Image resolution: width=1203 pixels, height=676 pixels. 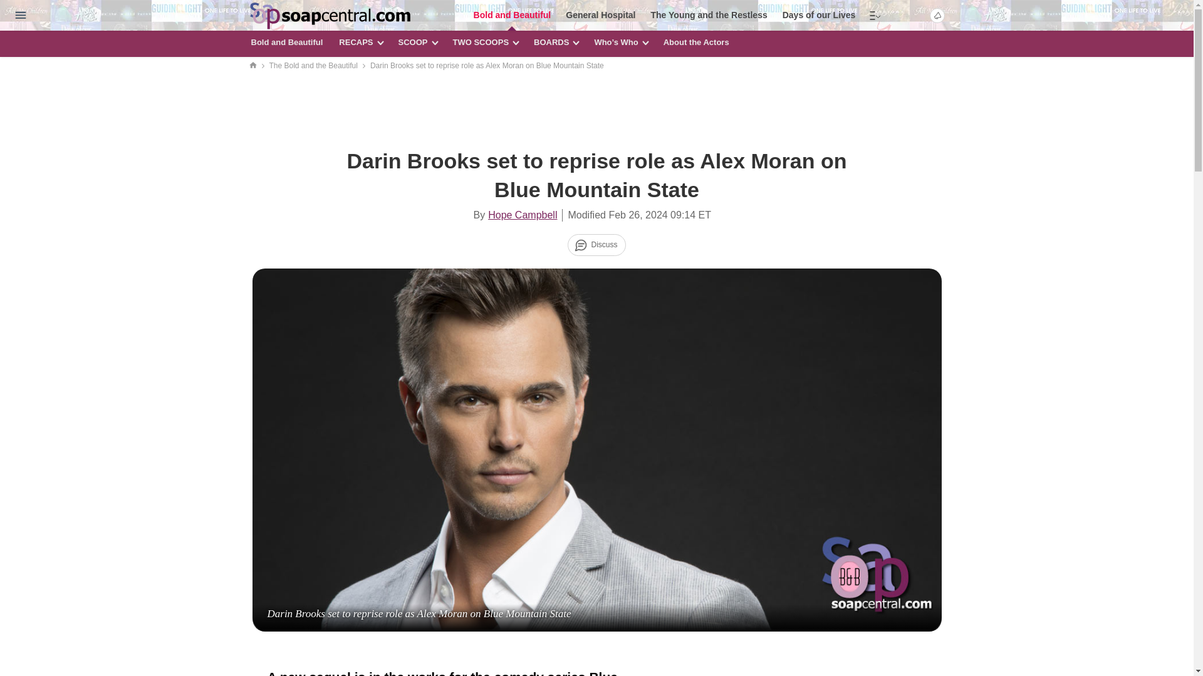 I want to click on Notifications, so click(x=937, y=14).